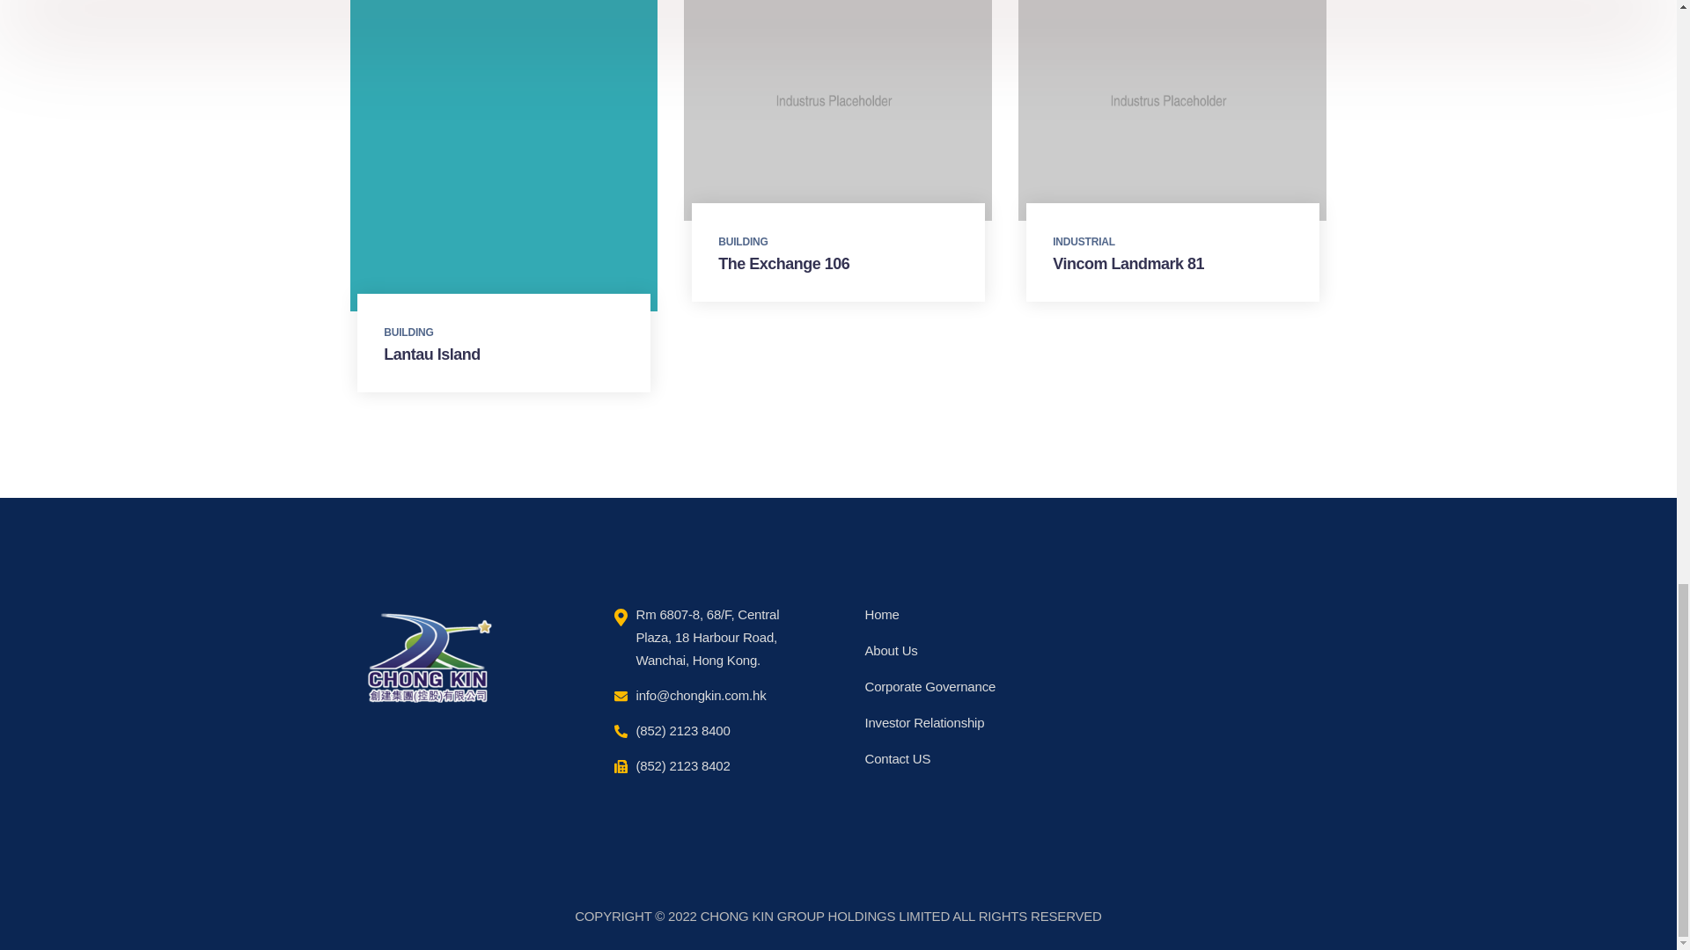 This screenshot has width=1690, height=950. What do you see at coordinates (1084, 241) in the screenshot?
I see `INDUSTRIAL` at bounding box center [1084, 241].